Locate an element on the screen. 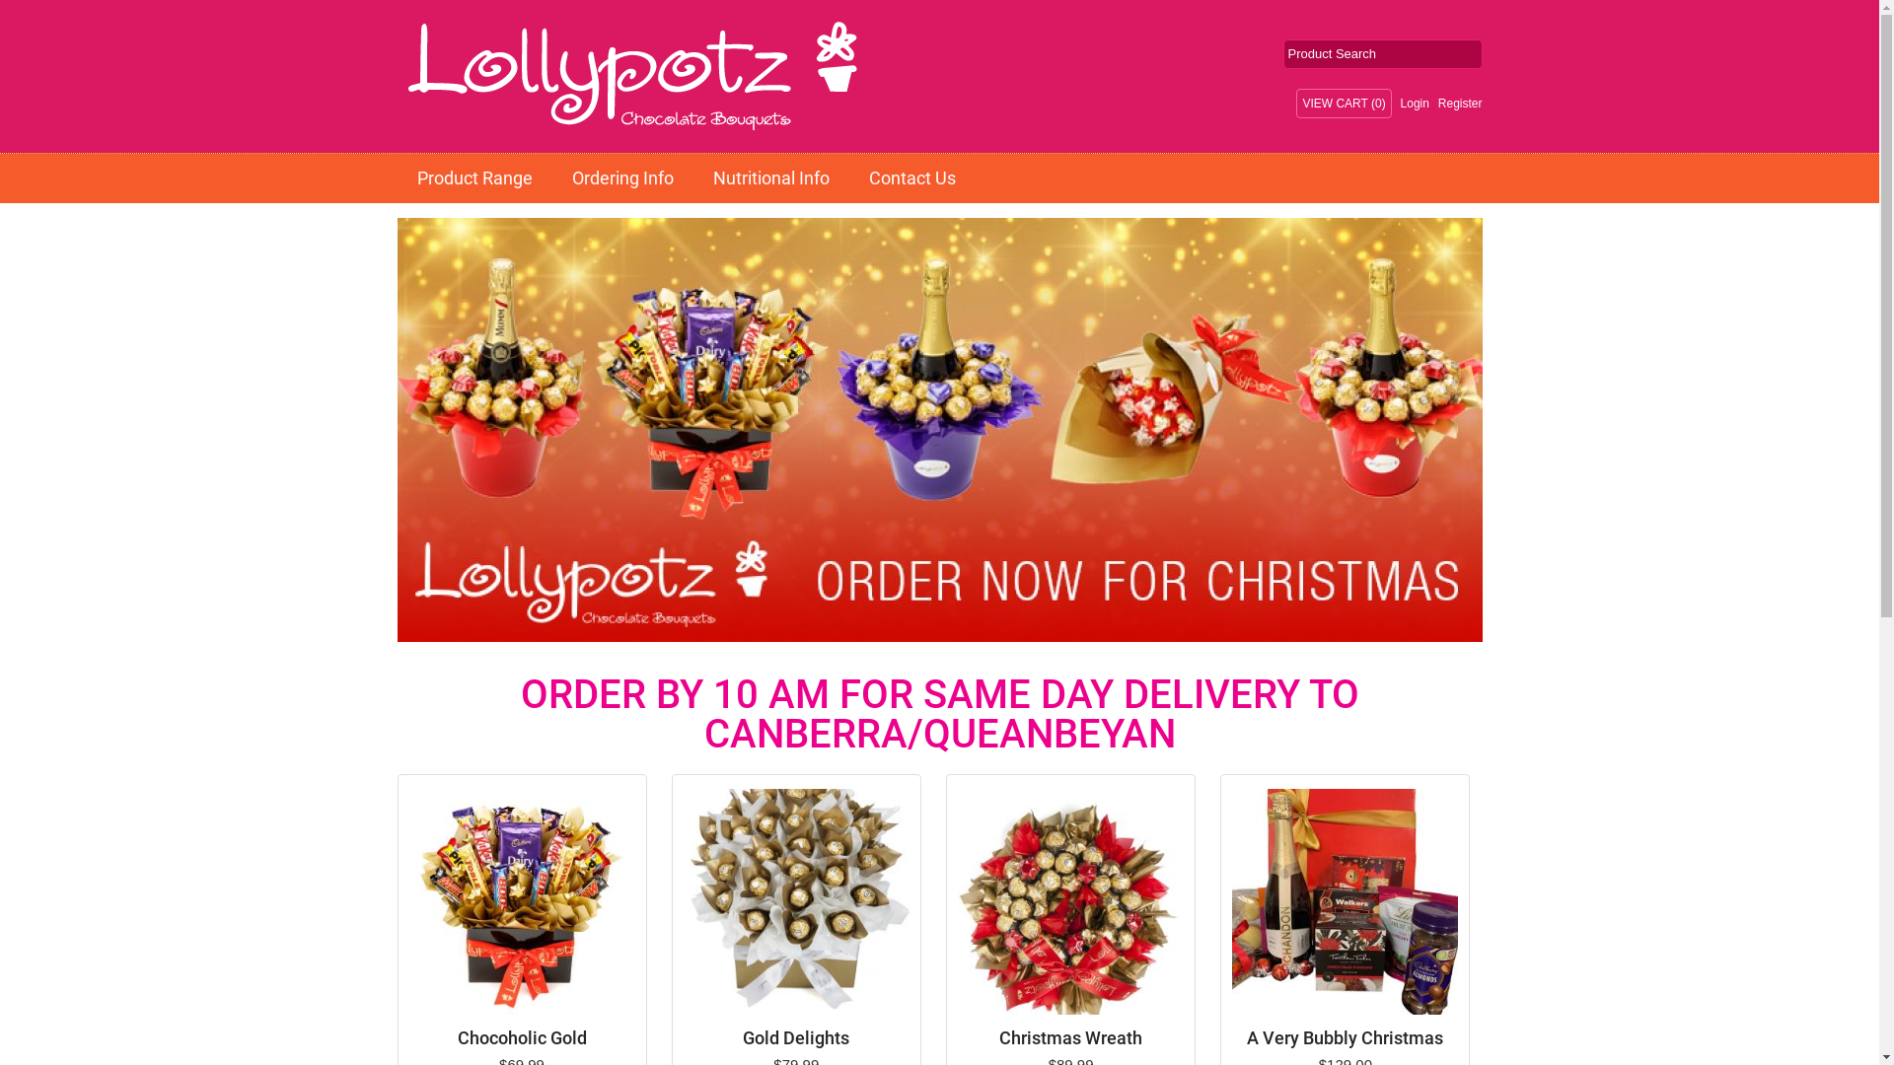  Register is located at coordinates (1460, 104).